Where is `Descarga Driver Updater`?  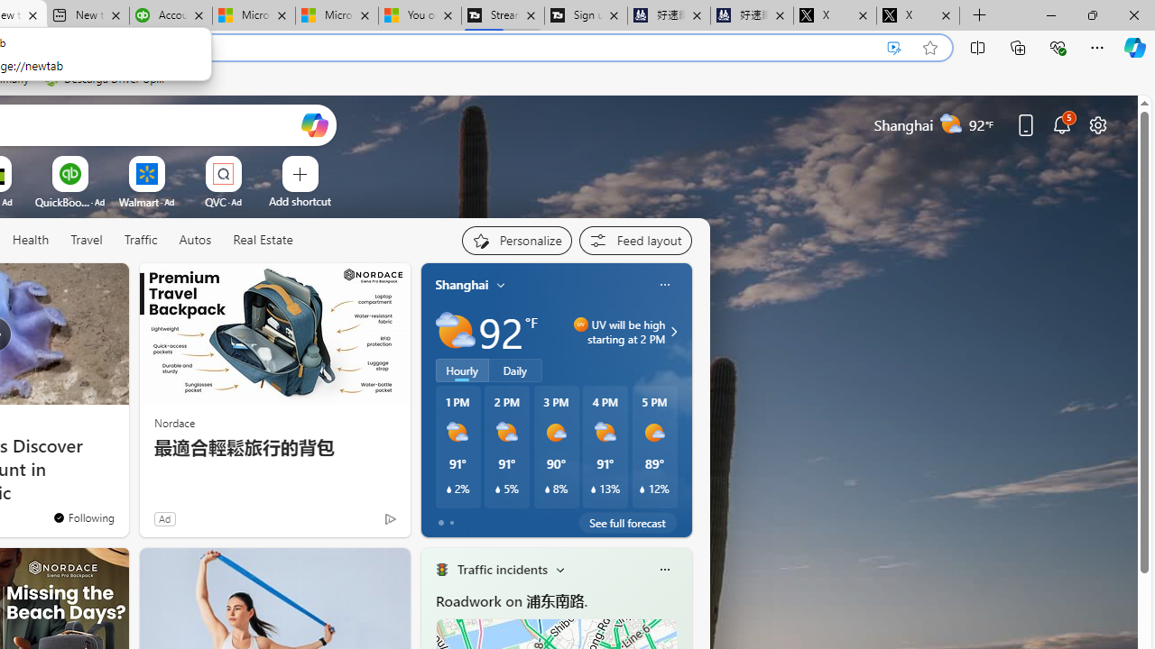 Descarga Driver Updater is located at coordinates (106, 79).